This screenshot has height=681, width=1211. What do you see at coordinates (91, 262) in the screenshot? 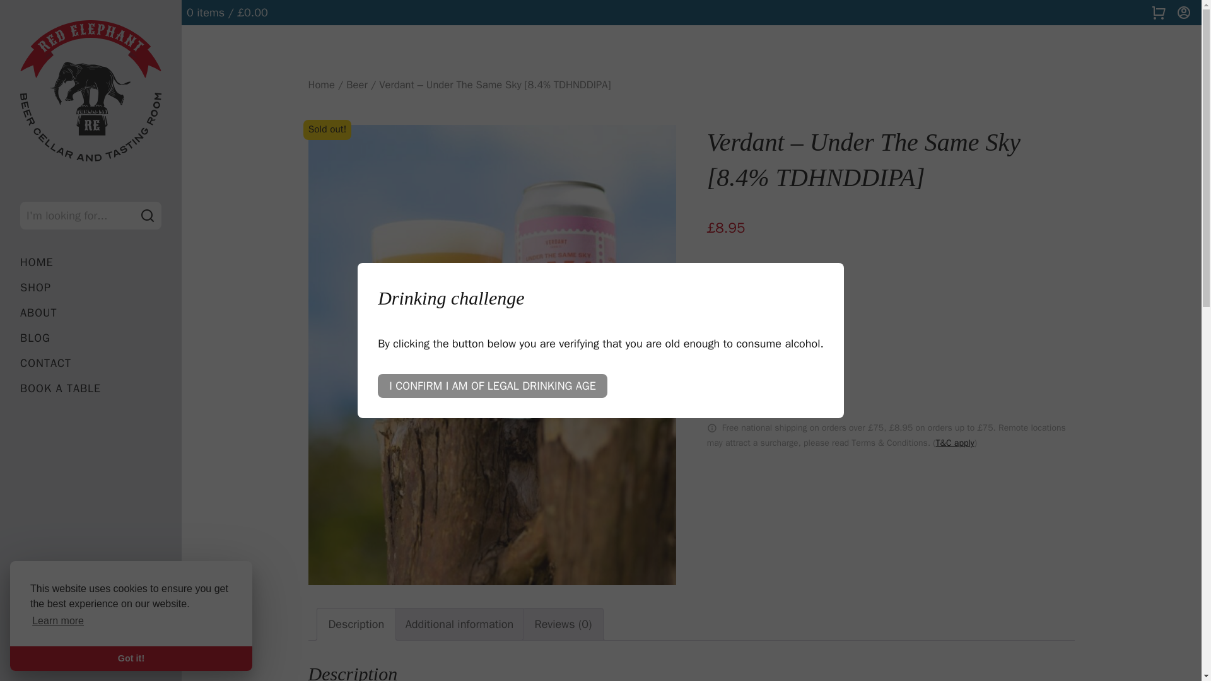
I see `HOME` at bounding box center [91, 262].